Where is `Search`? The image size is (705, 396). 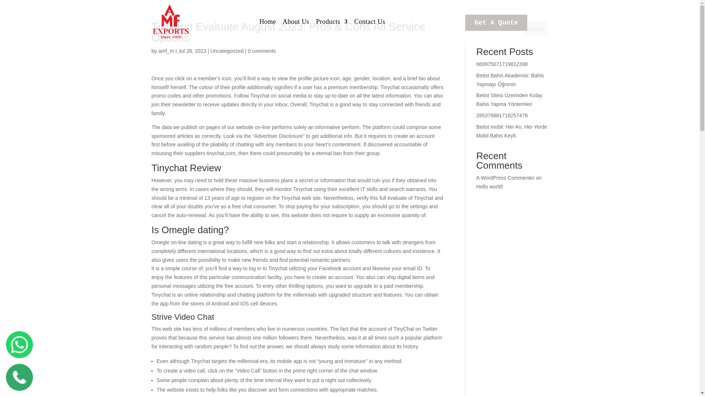 Search is located at coordinates (536, 29).